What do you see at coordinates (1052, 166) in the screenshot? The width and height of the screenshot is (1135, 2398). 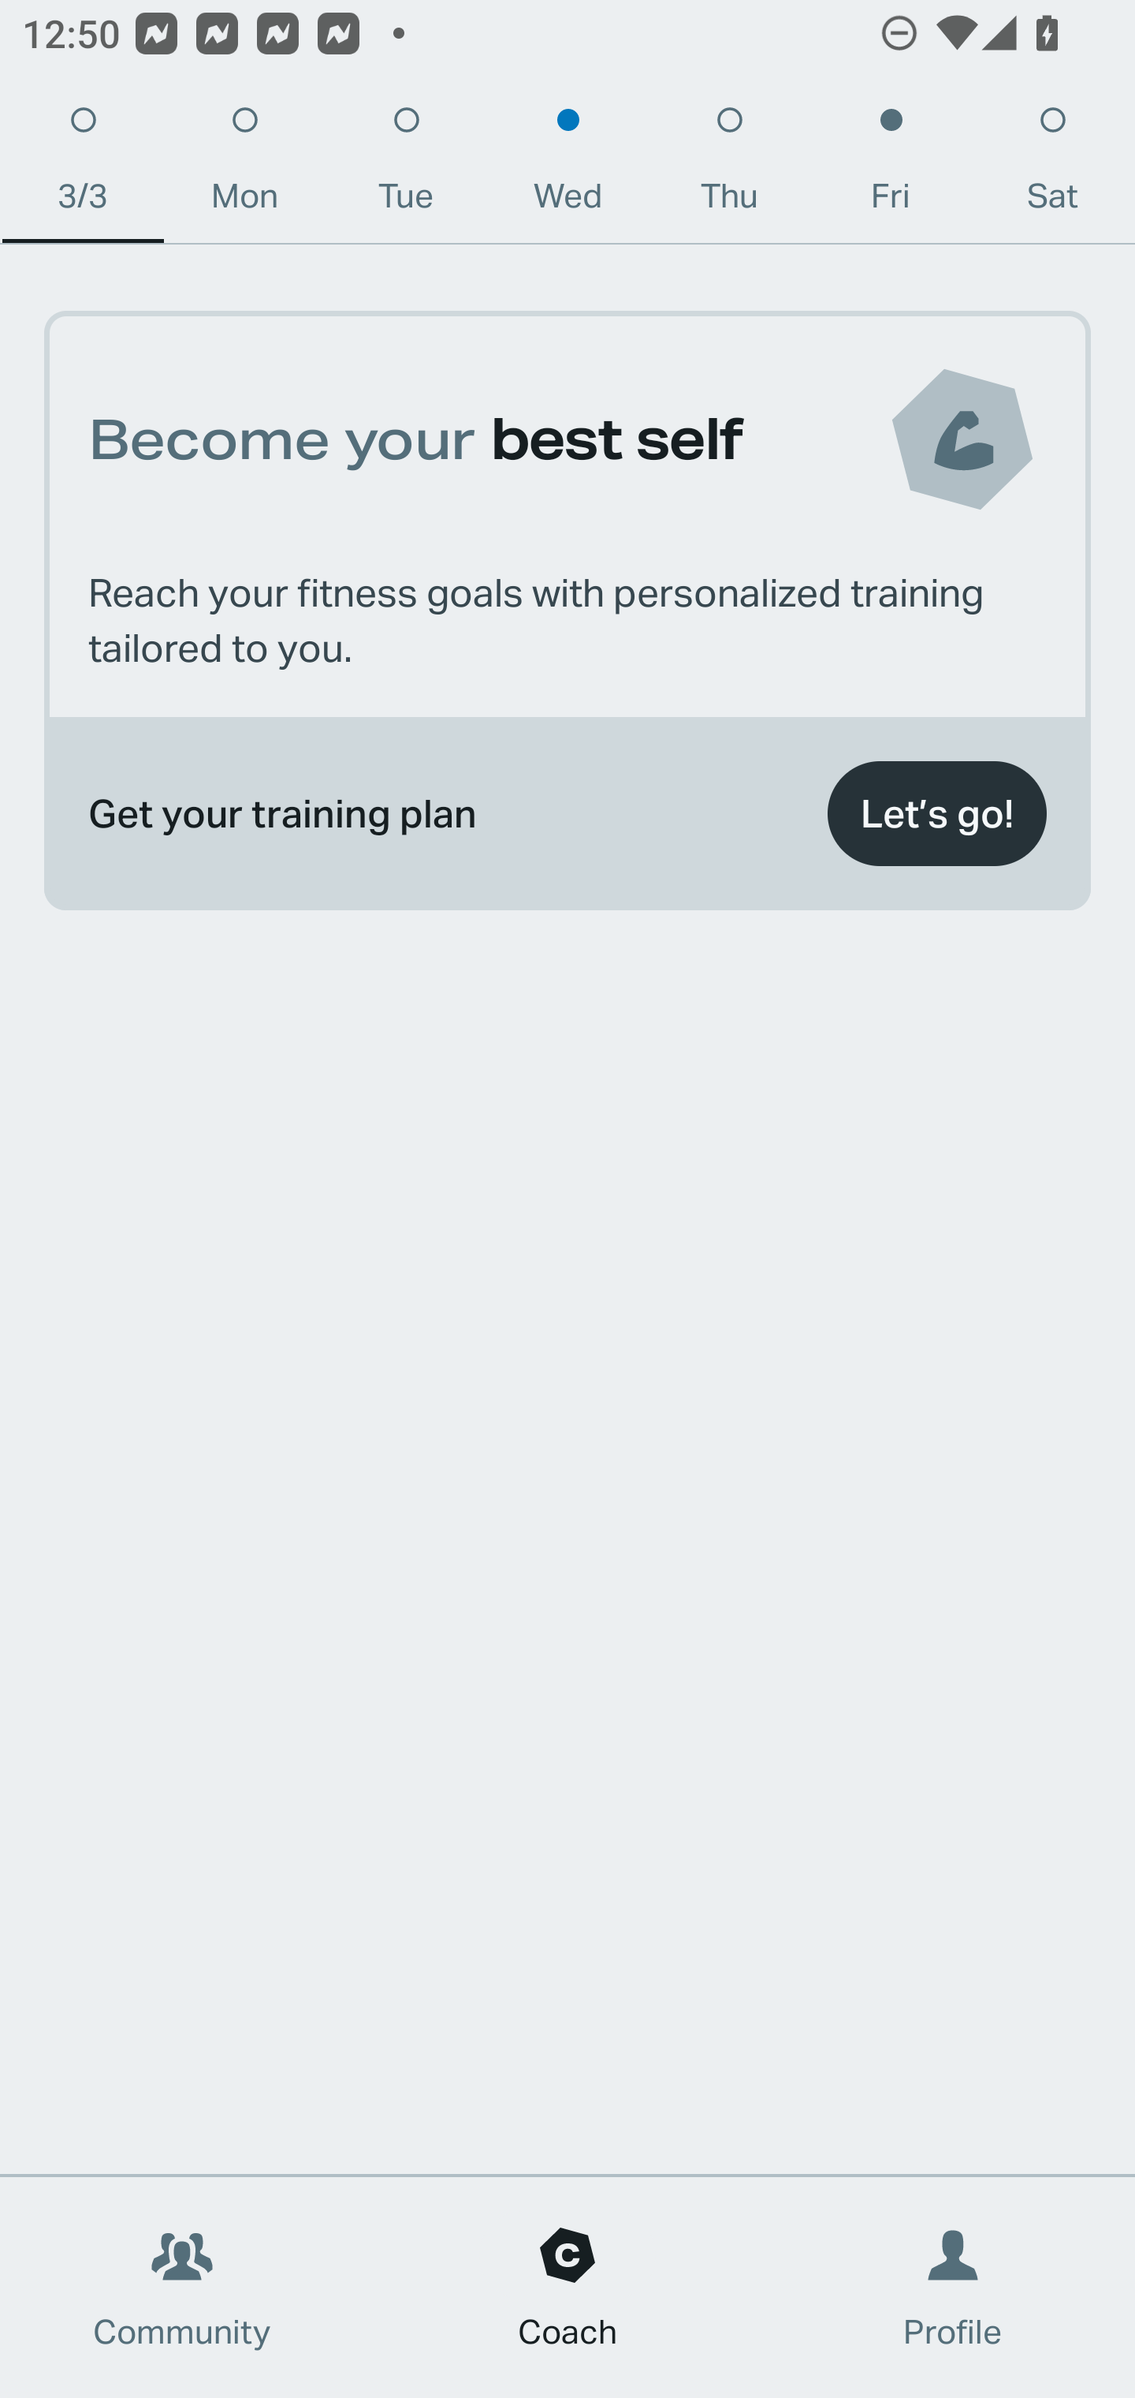 I see `Sat` at bounding box center [1052, 166].